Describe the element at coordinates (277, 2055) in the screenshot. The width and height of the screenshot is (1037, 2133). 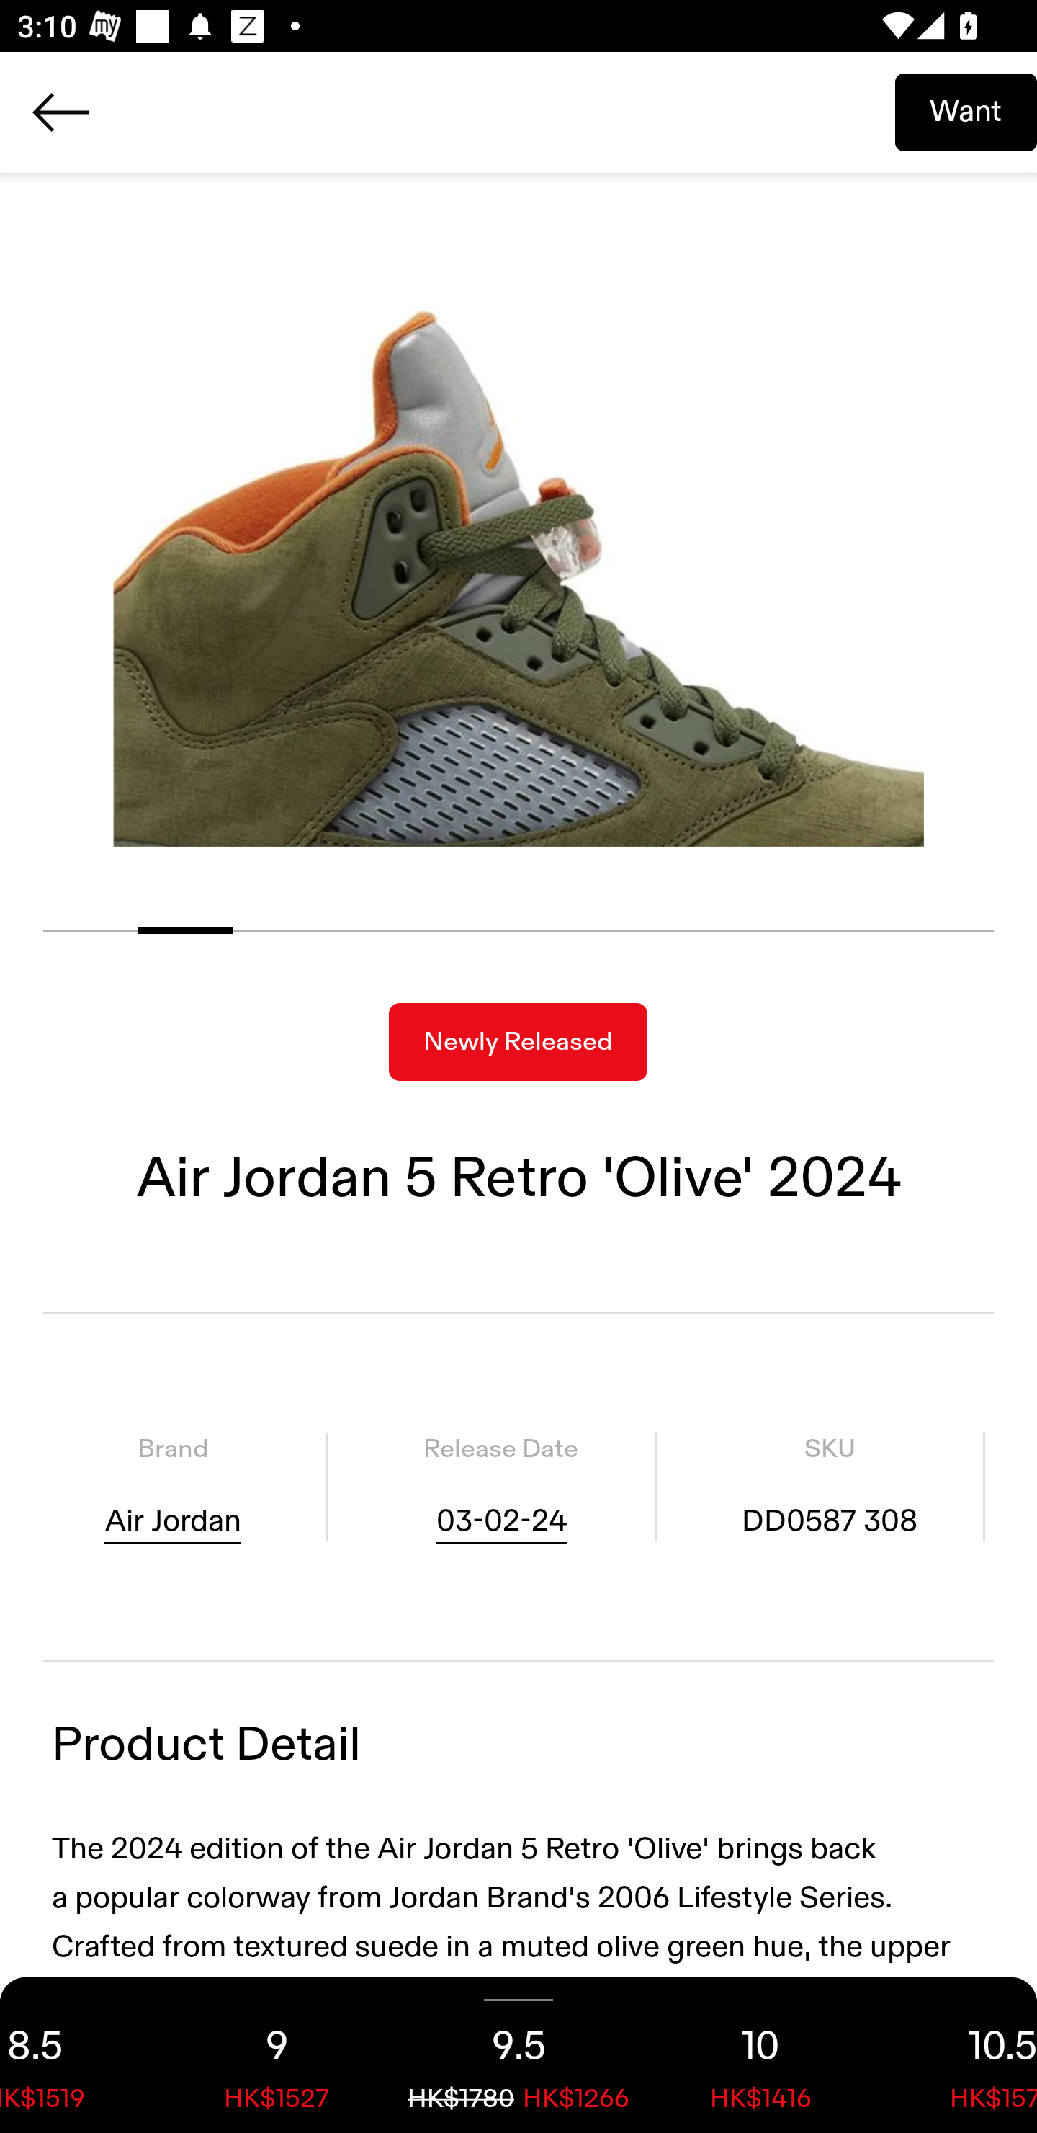
I see `9 HK$1527` at that location.